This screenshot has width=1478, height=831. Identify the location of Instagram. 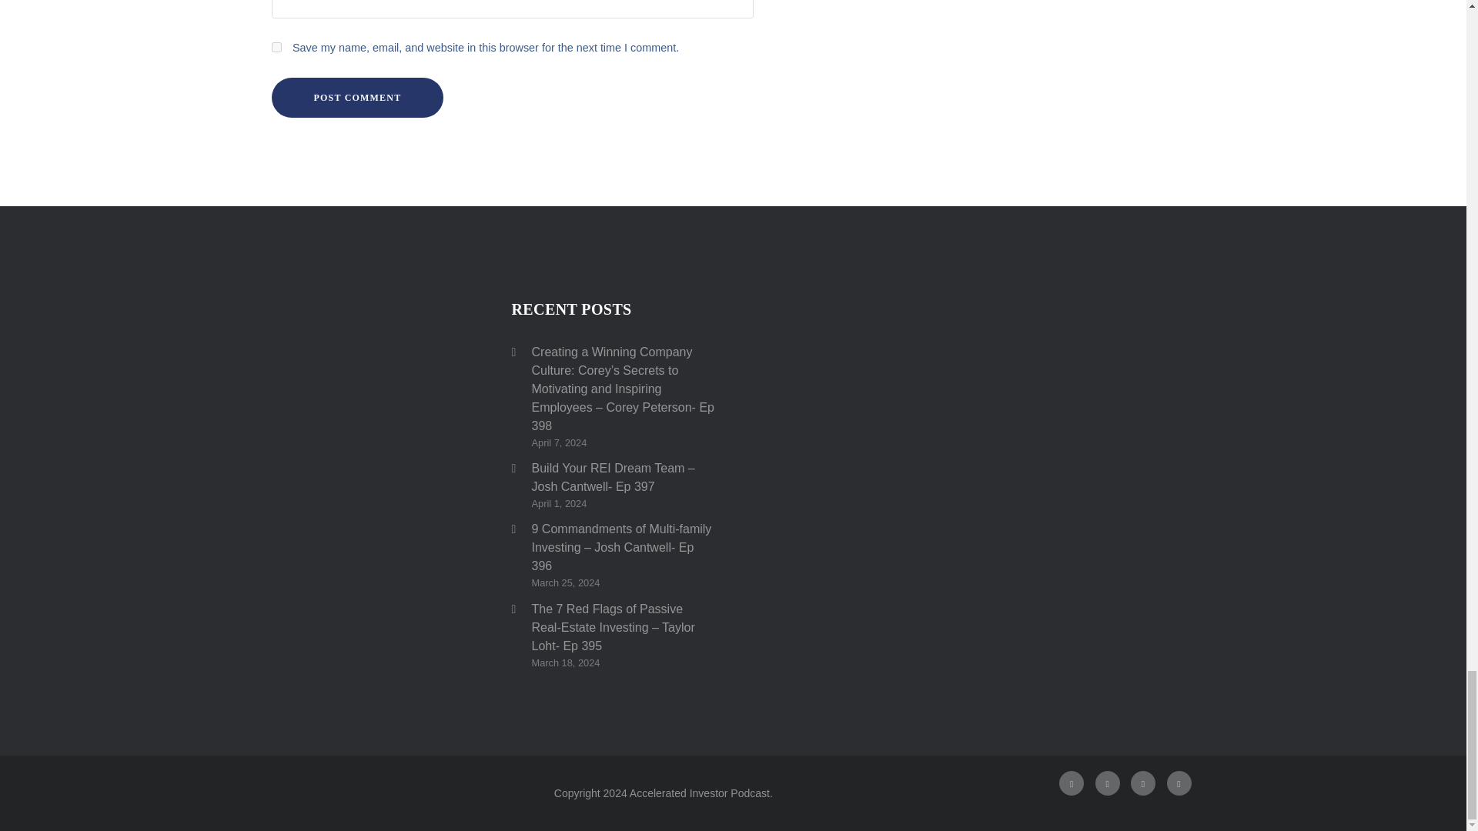
(1107, 783).